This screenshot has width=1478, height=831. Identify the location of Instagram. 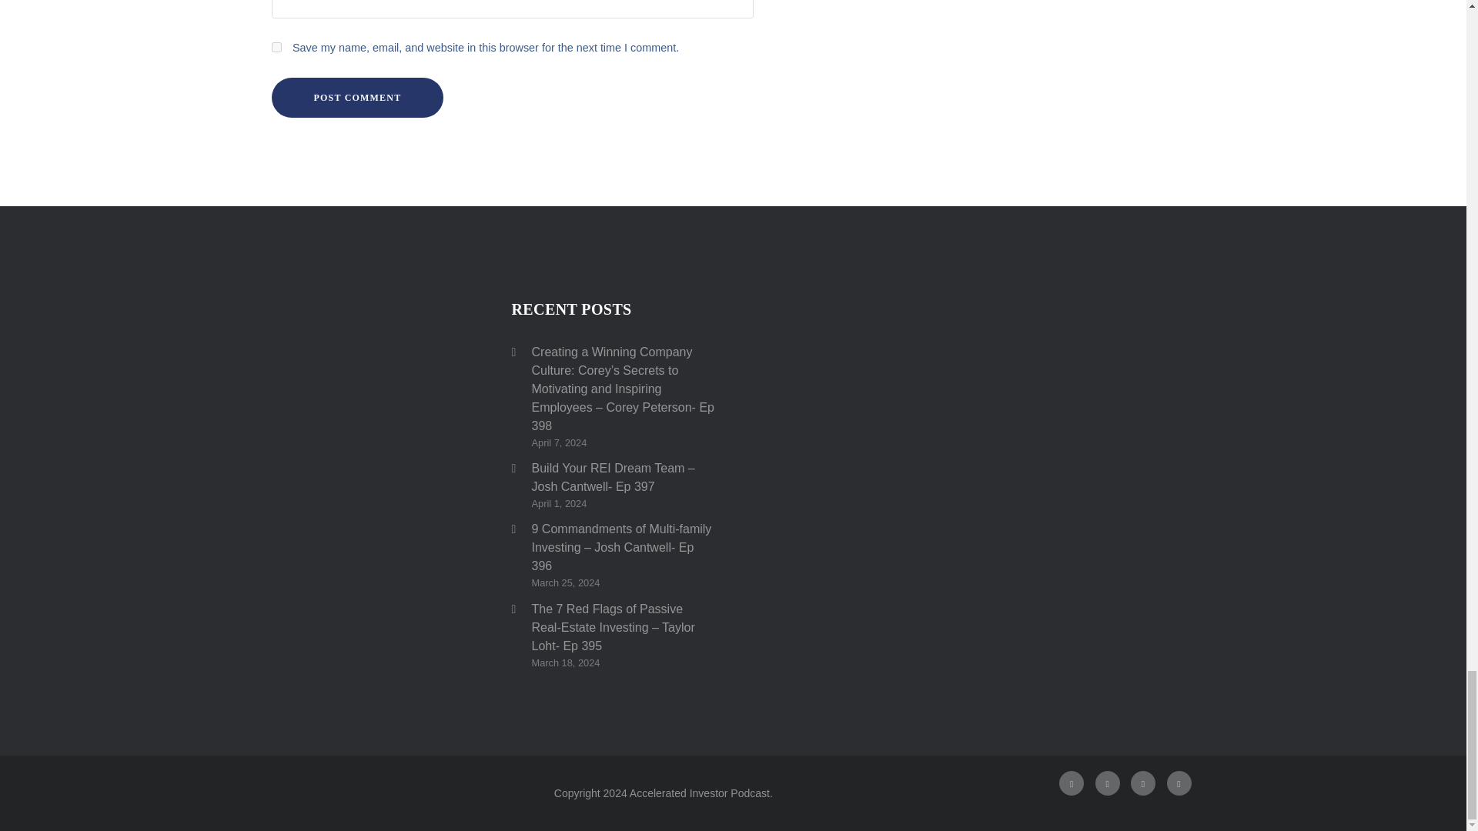
(1107, 783).